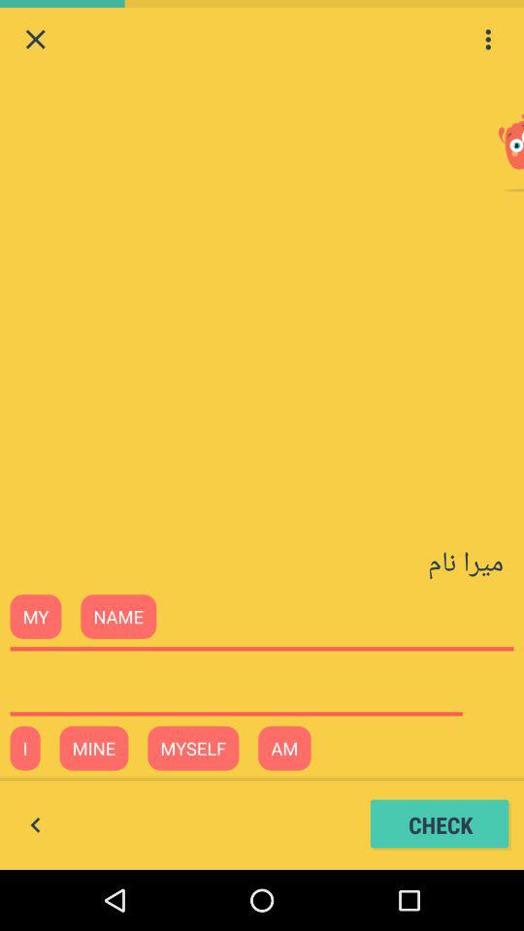 The height and width of the screenshot is (931, 524). I want to click on click on the text am, so click(284, 748).